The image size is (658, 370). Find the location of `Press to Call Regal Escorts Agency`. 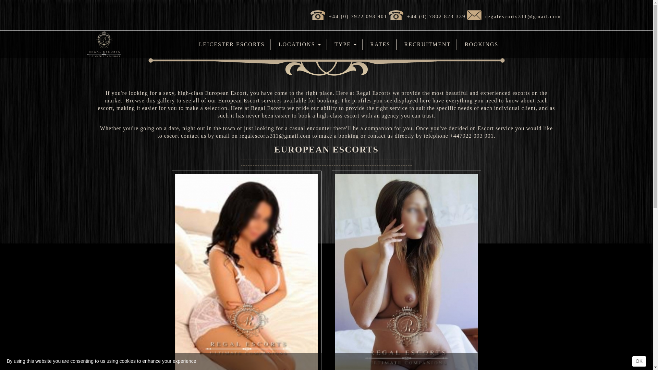

Press to Call Regal Escorts Agency is located at coordinates (358, 16).